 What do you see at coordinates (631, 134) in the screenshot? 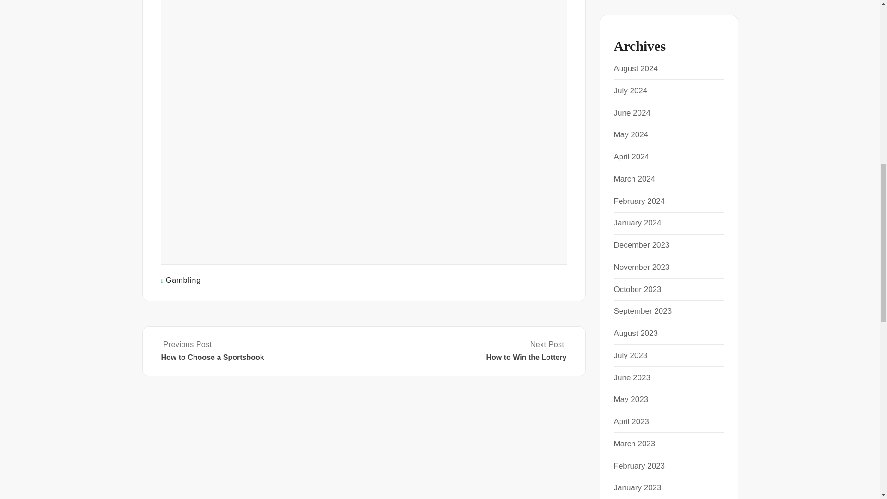
I see `May 2024` at bounding box center [631, 134].